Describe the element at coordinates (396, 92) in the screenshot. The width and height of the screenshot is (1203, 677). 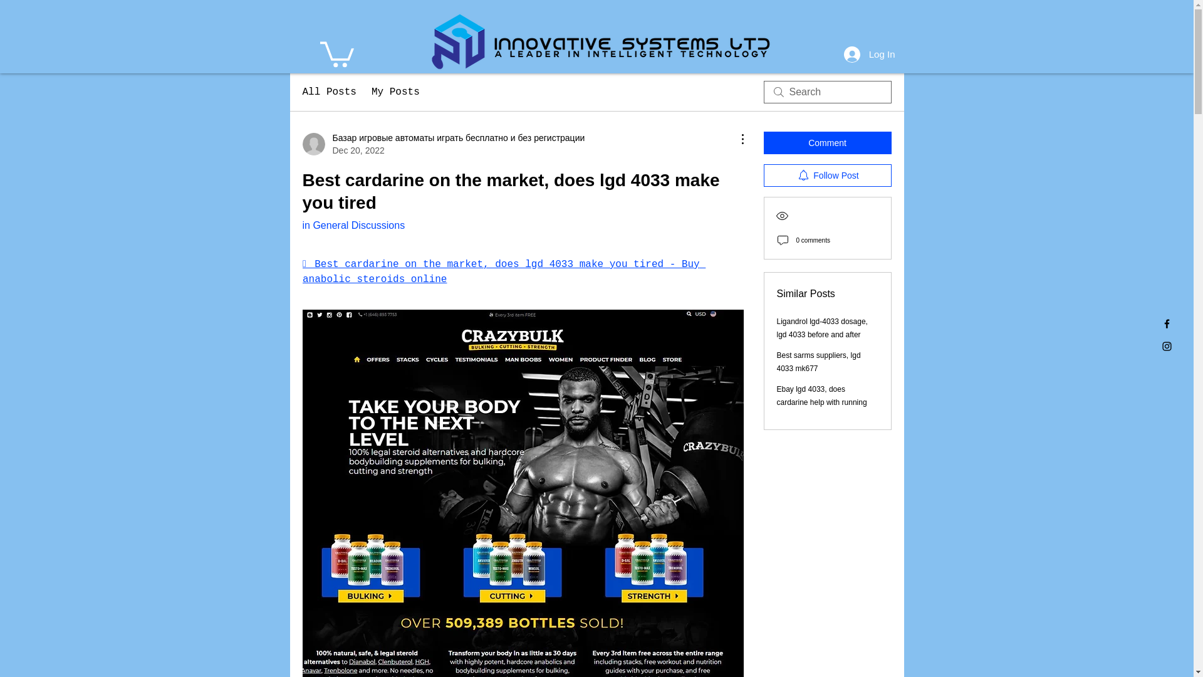
I see `My Posts` at that location.